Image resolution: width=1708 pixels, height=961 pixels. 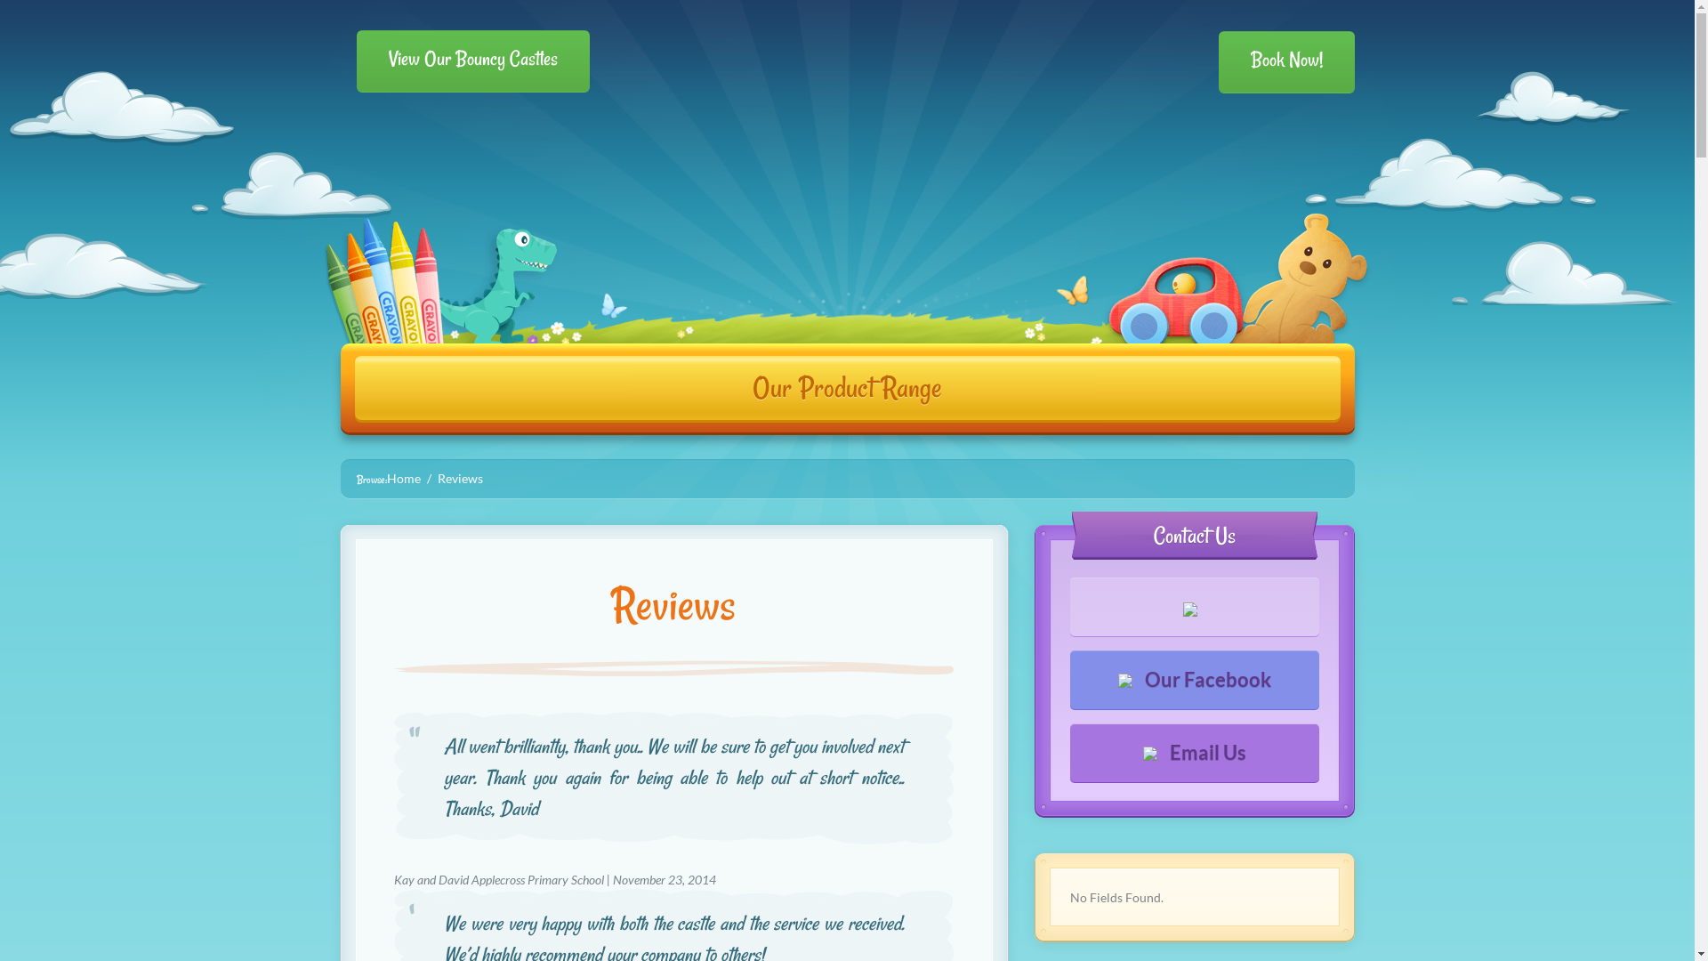 I want to click on Jumping Castle Hire Melbourne | 100% Happy Customer Record, so click(x=848, y=205).